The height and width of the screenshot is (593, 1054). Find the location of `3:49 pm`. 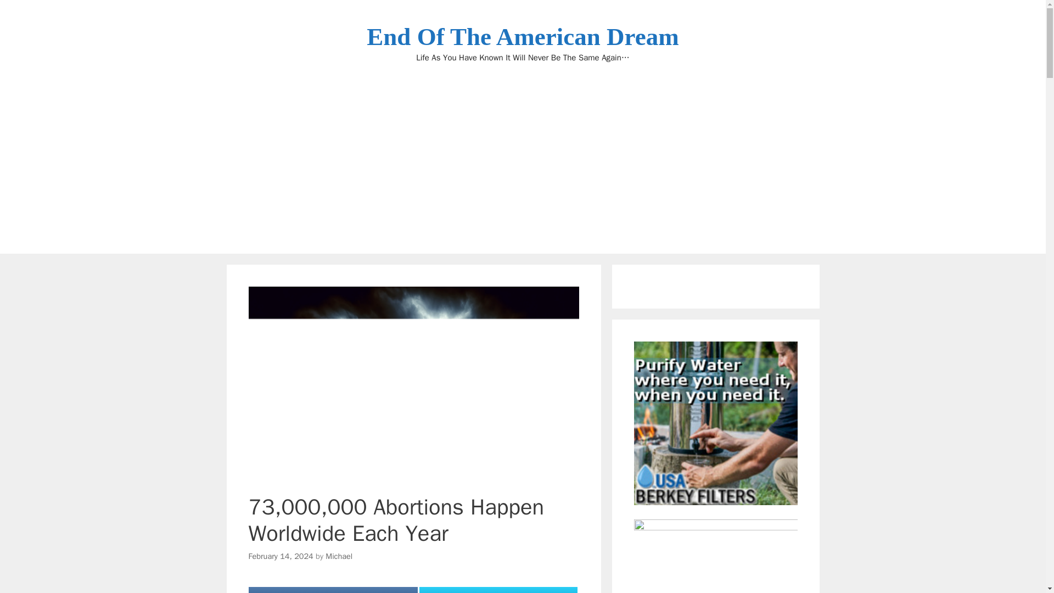

3:49 pm is located at coordinates (280, 556).